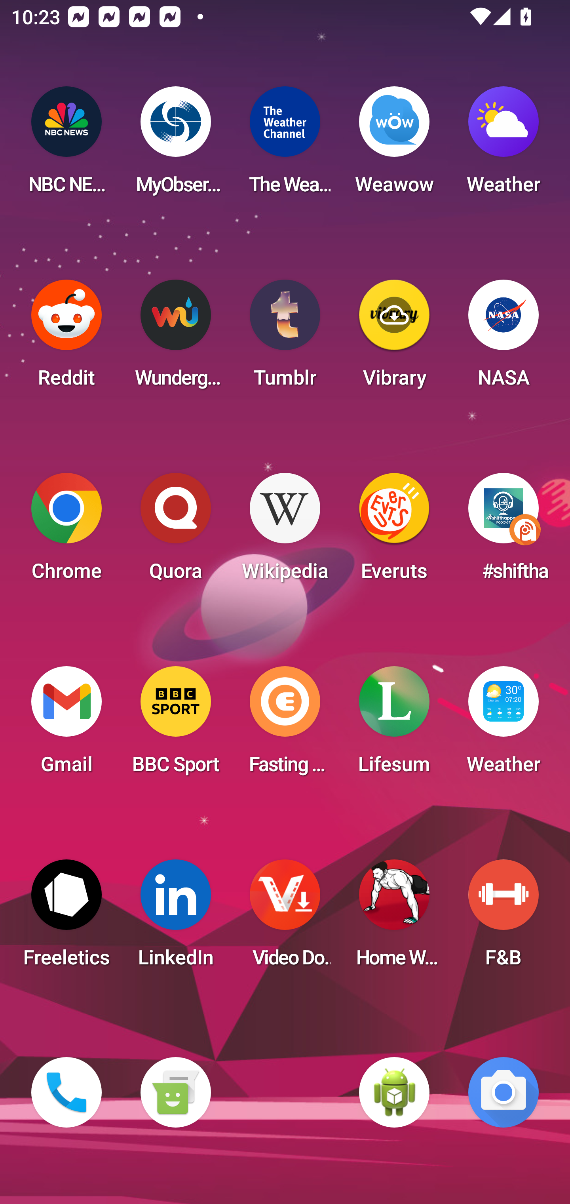 Image resolution: width=570 pixels, height=1204 pixels. I want to click on BBC Sport, so click(175, 725).